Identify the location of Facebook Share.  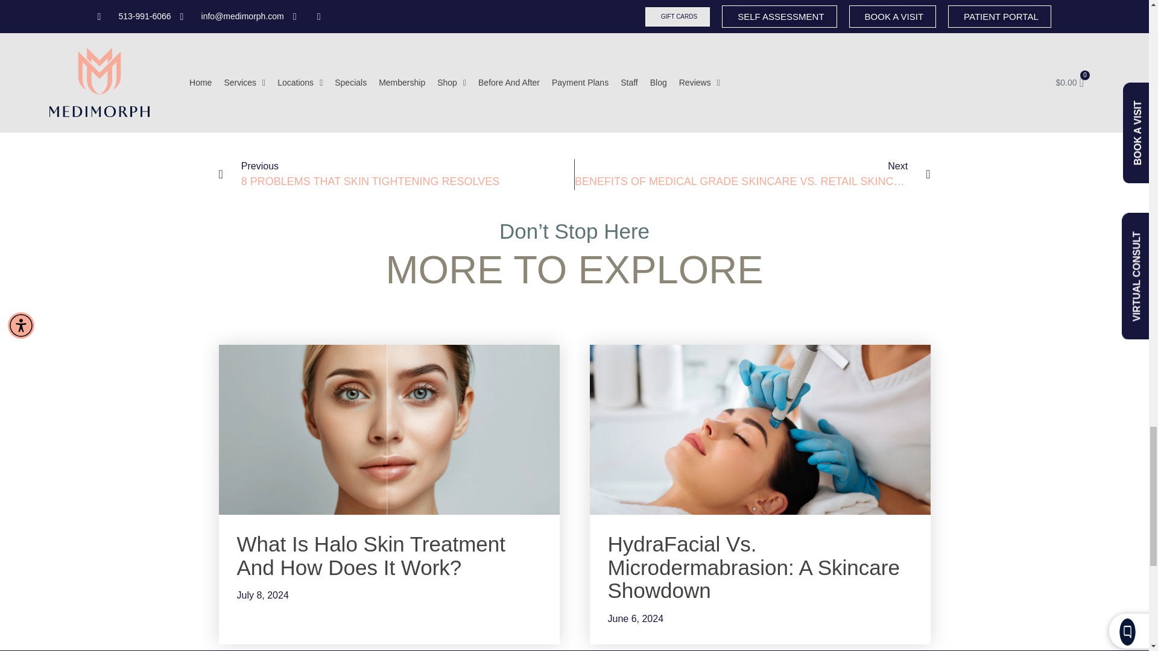
(276, 122).